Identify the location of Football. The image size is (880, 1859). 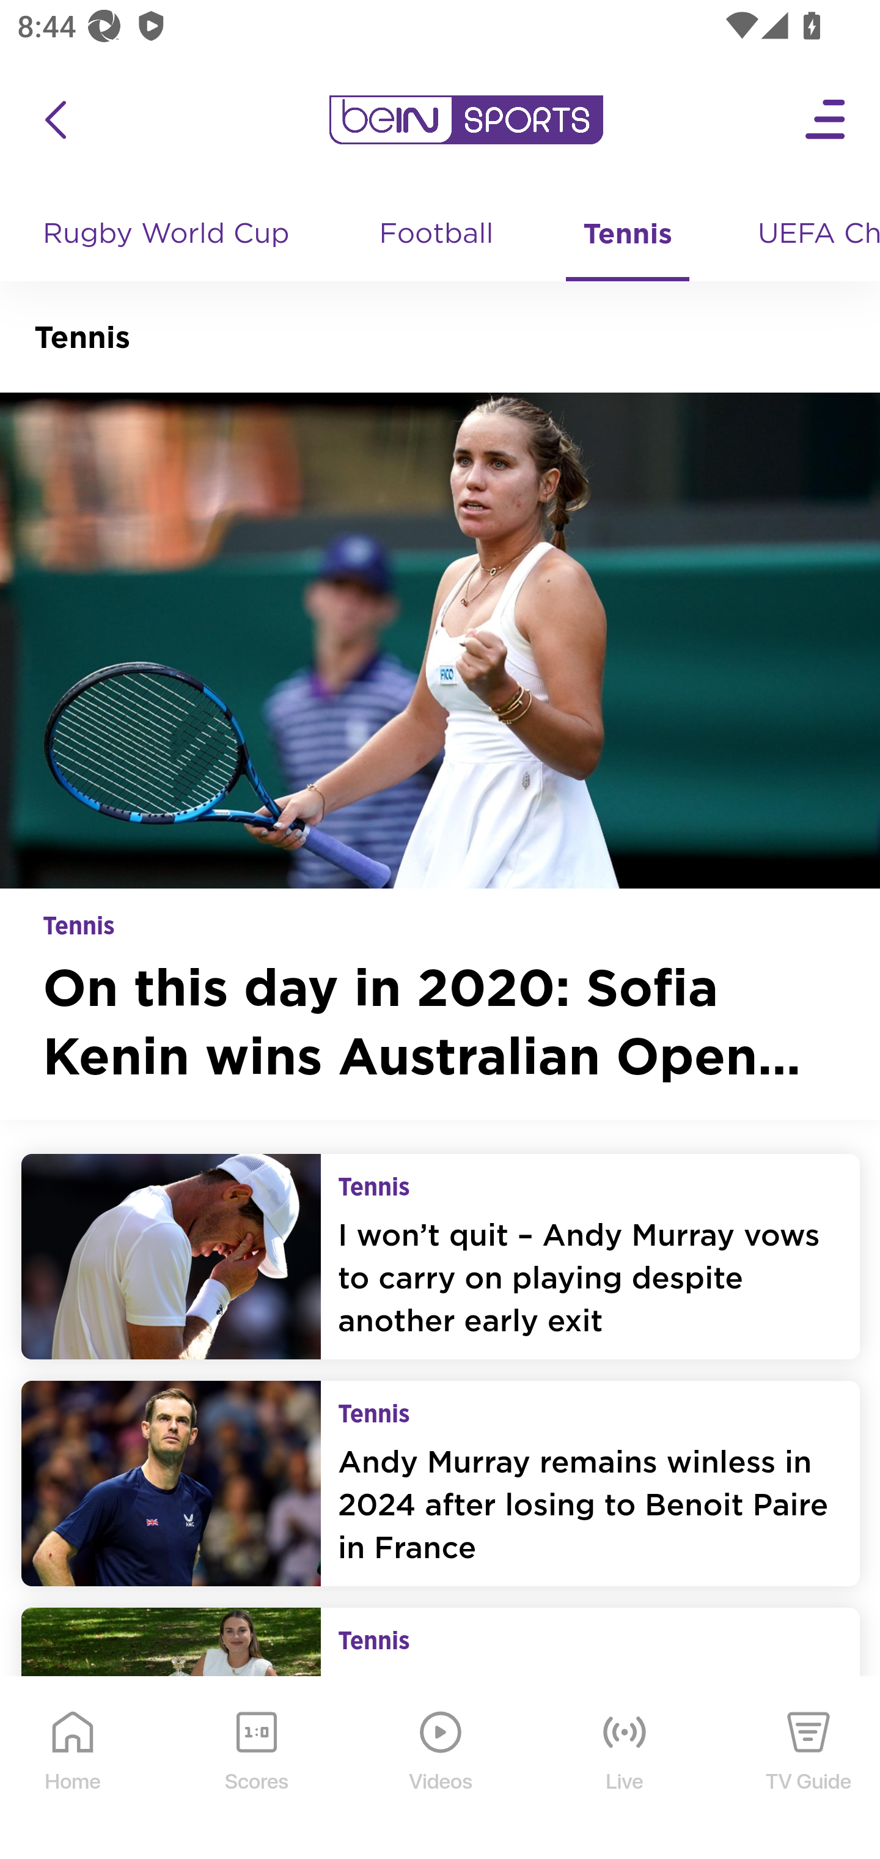
(438, 235).